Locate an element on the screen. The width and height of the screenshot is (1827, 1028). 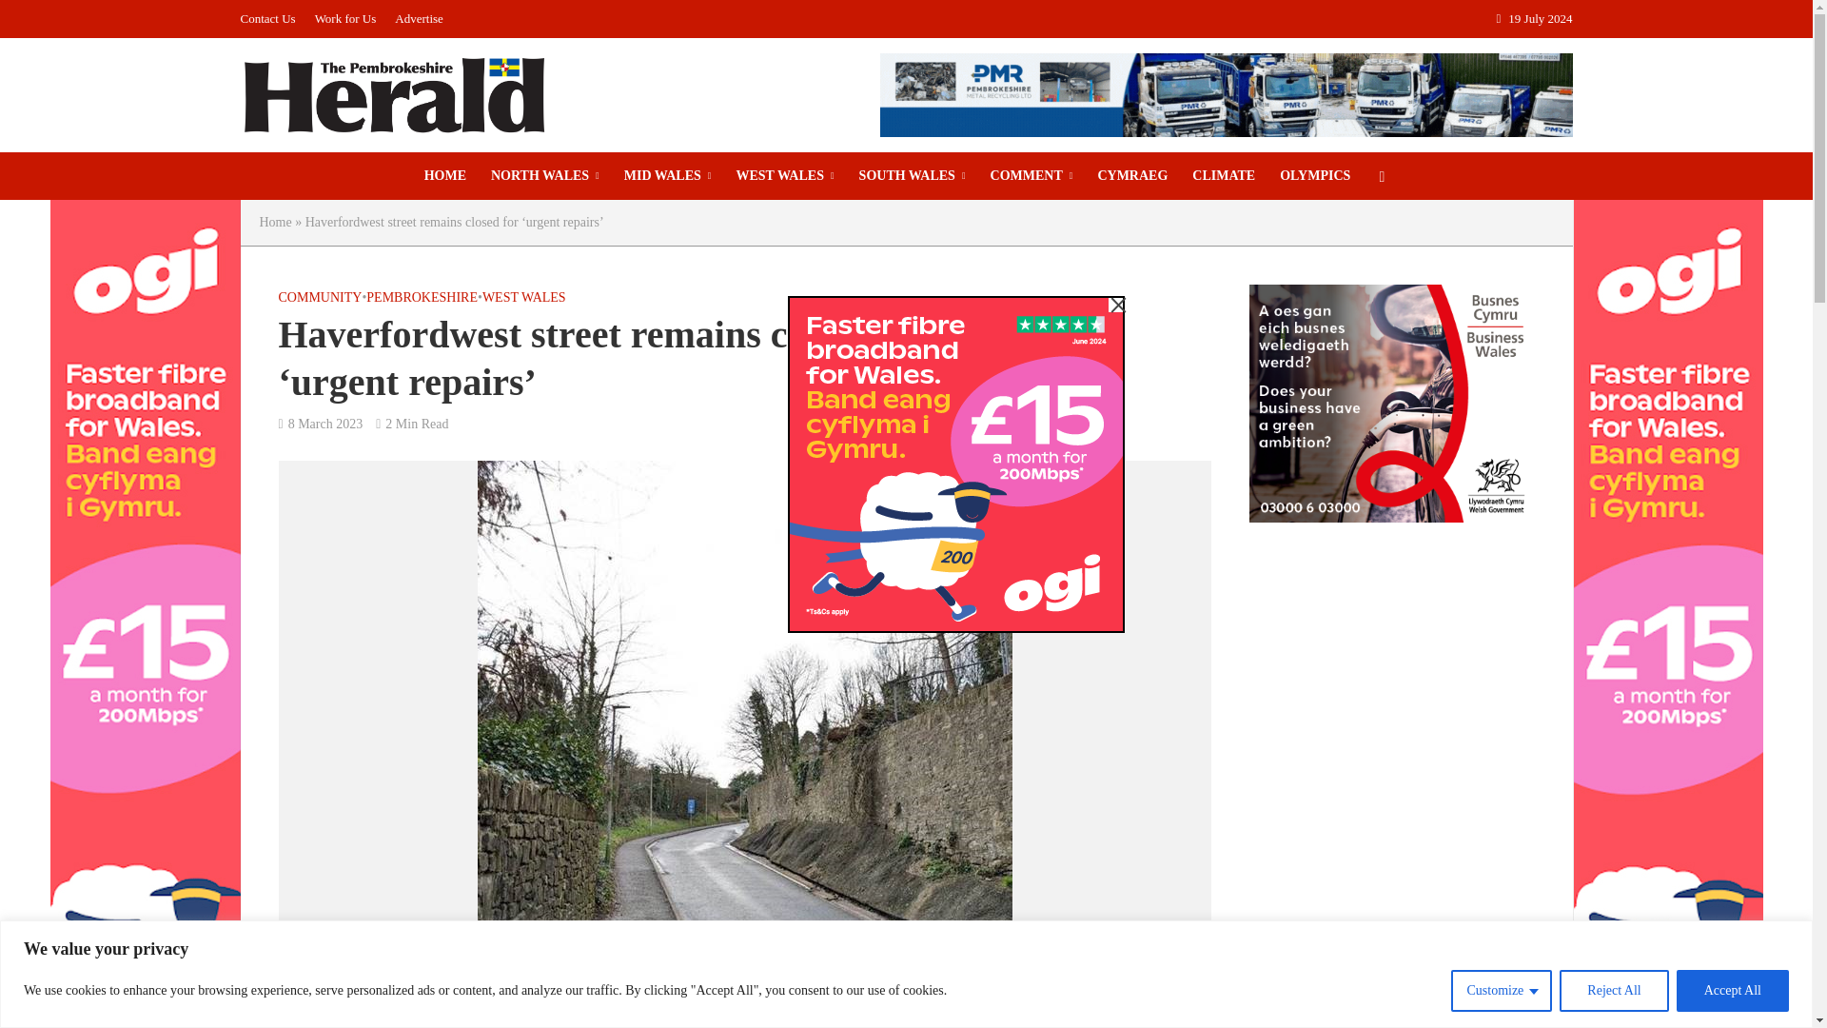
MID WALES is located at coordinates (668, 175).